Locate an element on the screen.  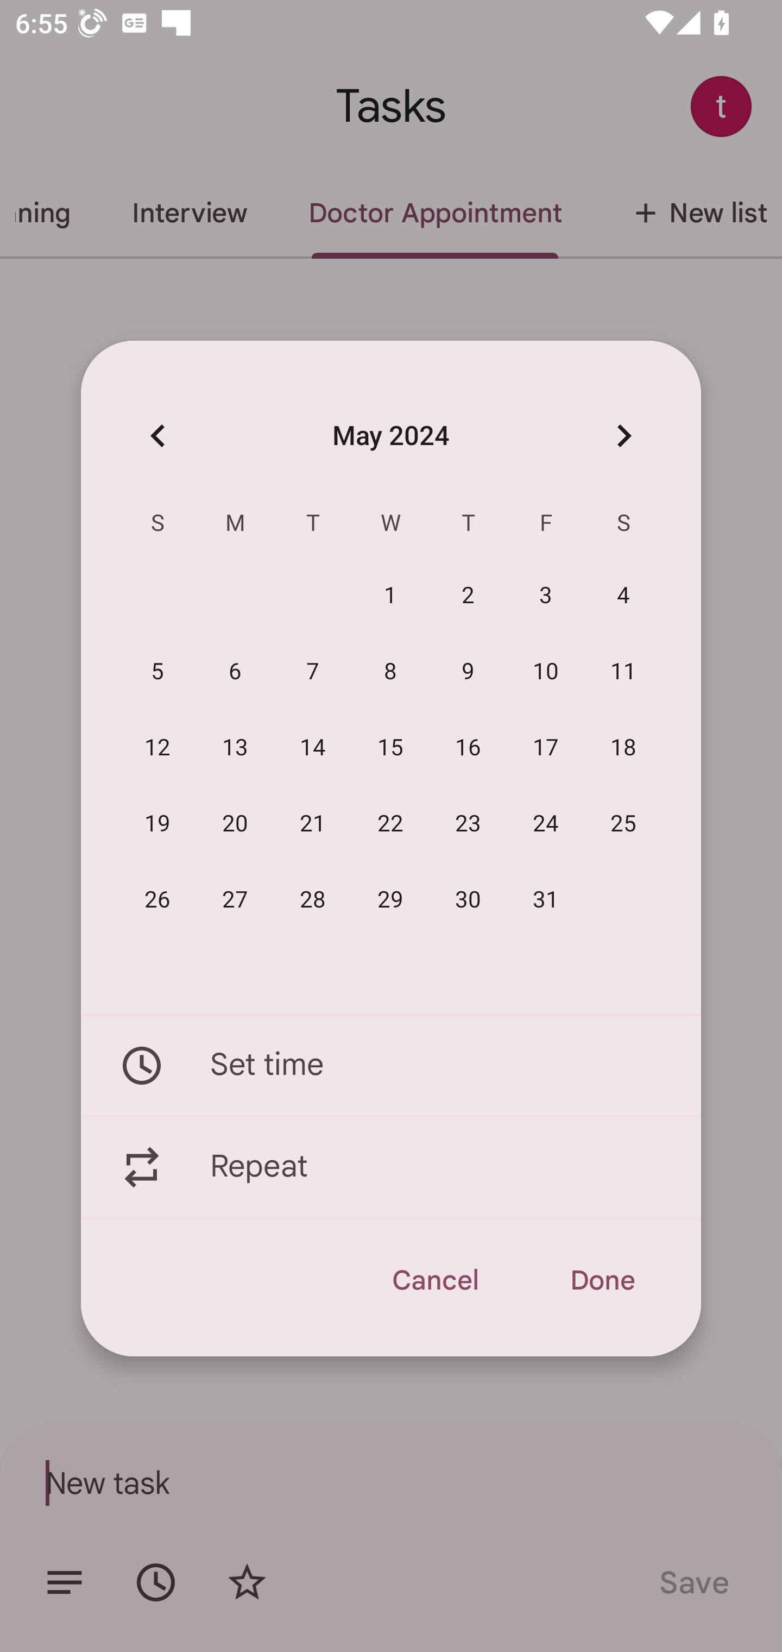
8 08 May 2024 is located at coordinates (390, 672).